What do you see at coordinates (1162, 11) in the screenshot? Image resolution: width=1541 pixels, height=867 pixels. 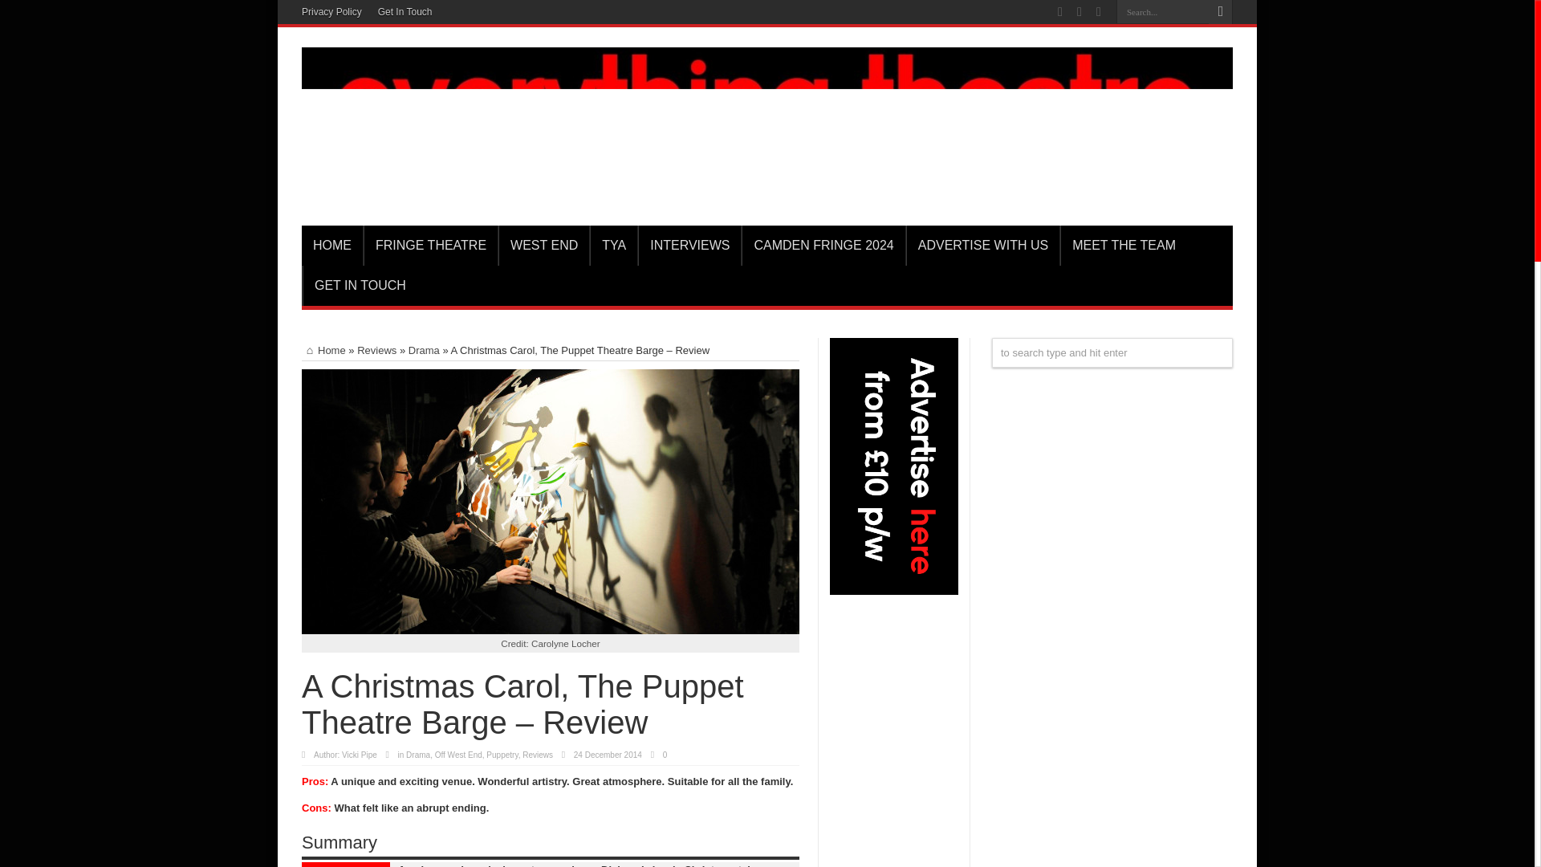 I see `Search...` at bounding box center [1162, 11].